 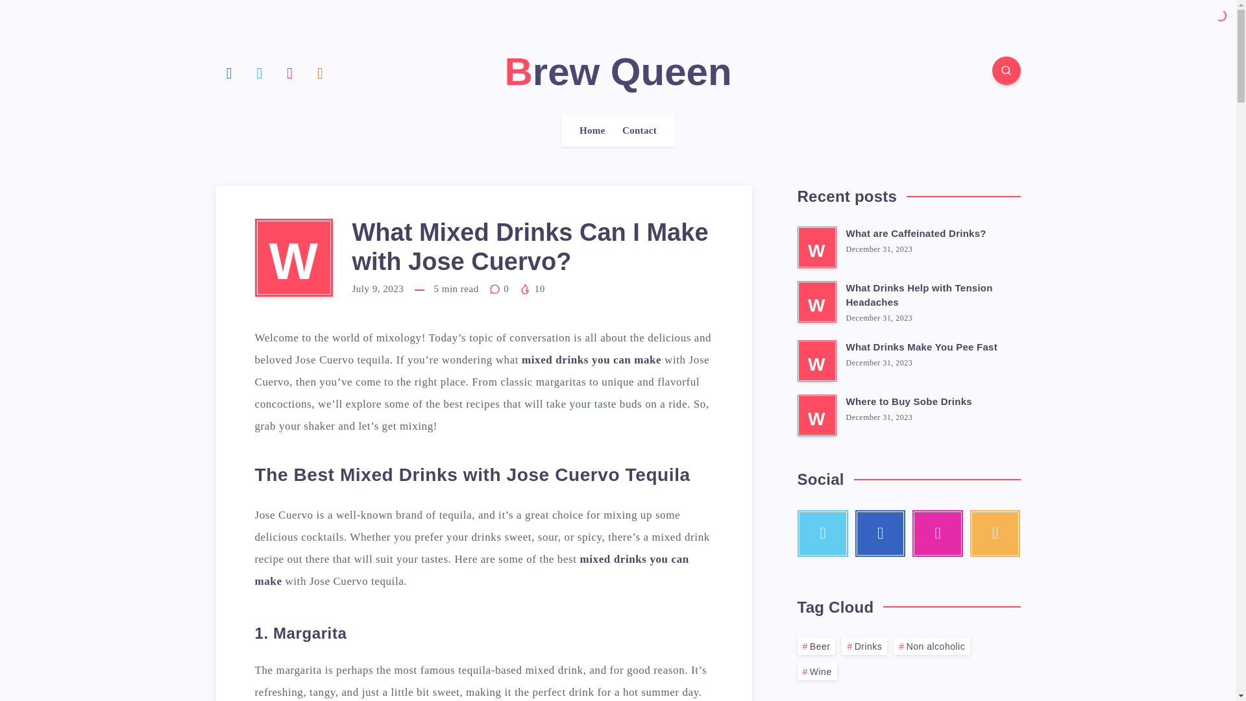 What do you see at coordinates (816, 415) in the screenshot?
I see `W` at bounding box center [816, 415].